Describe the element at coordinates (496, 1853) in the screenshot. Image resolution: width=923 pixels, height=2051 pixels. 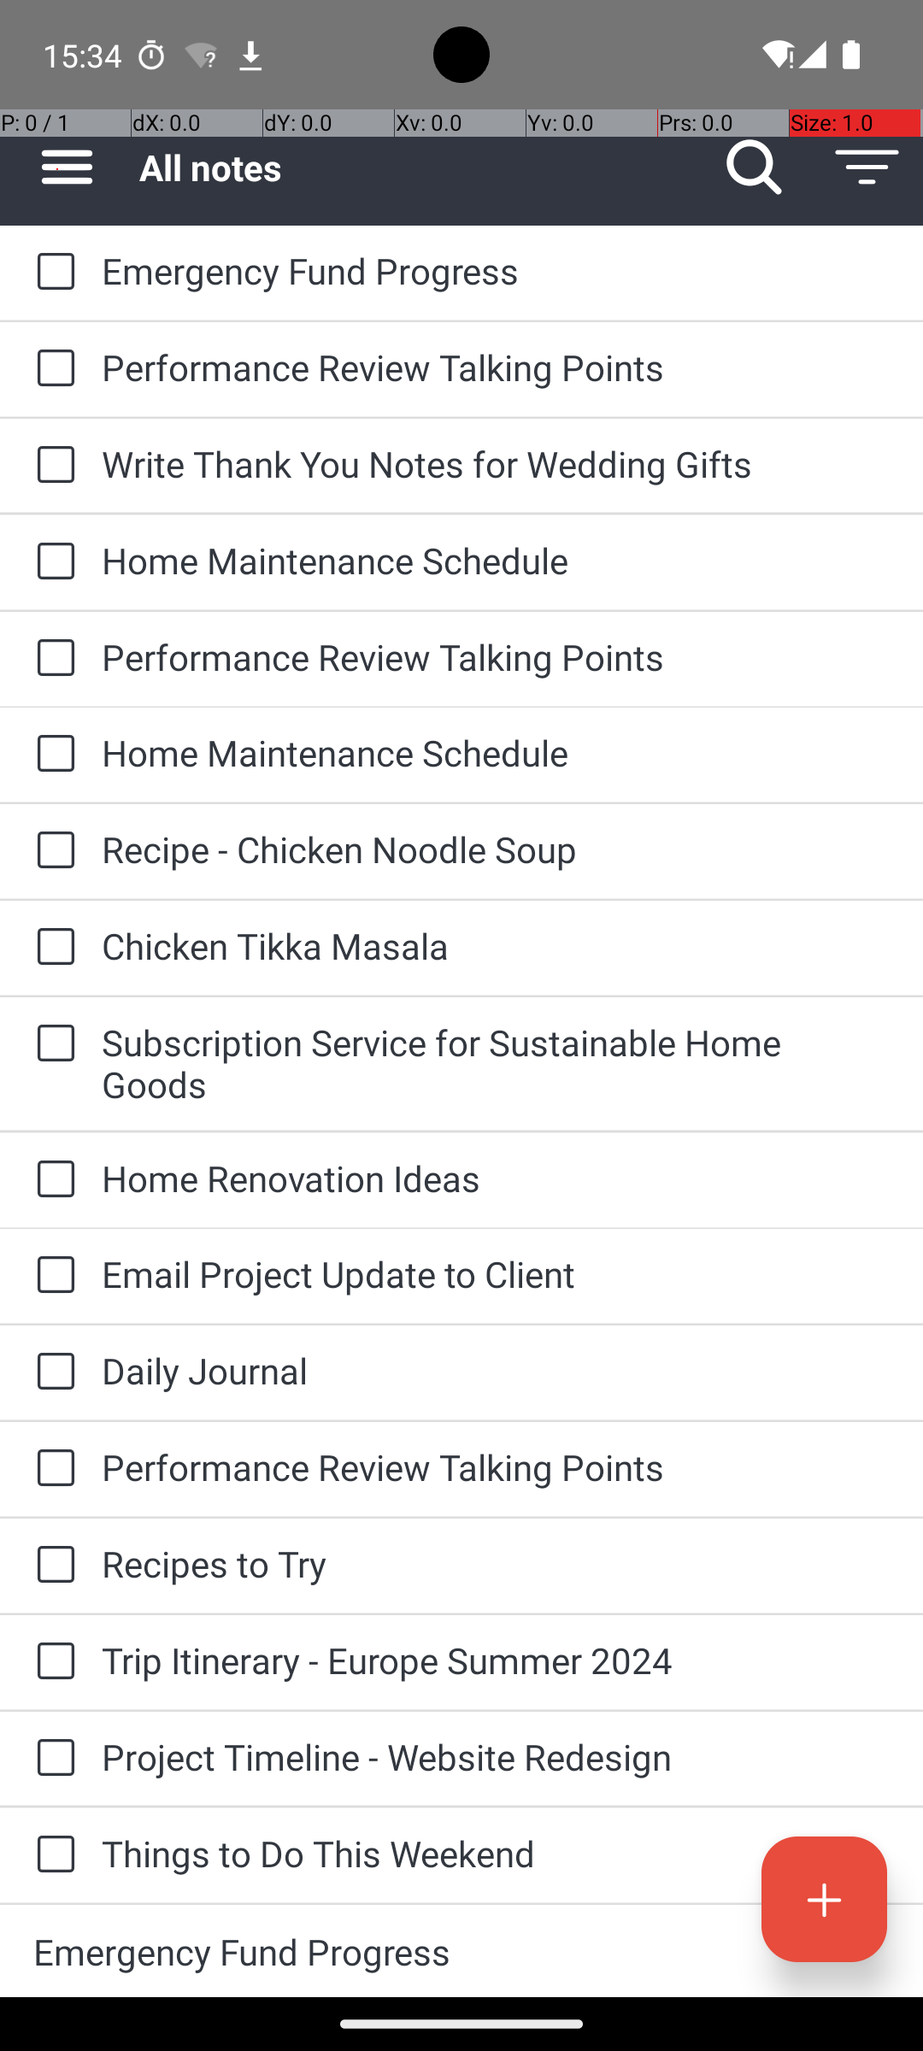
I see `Things to Do This Weekend` at that location.